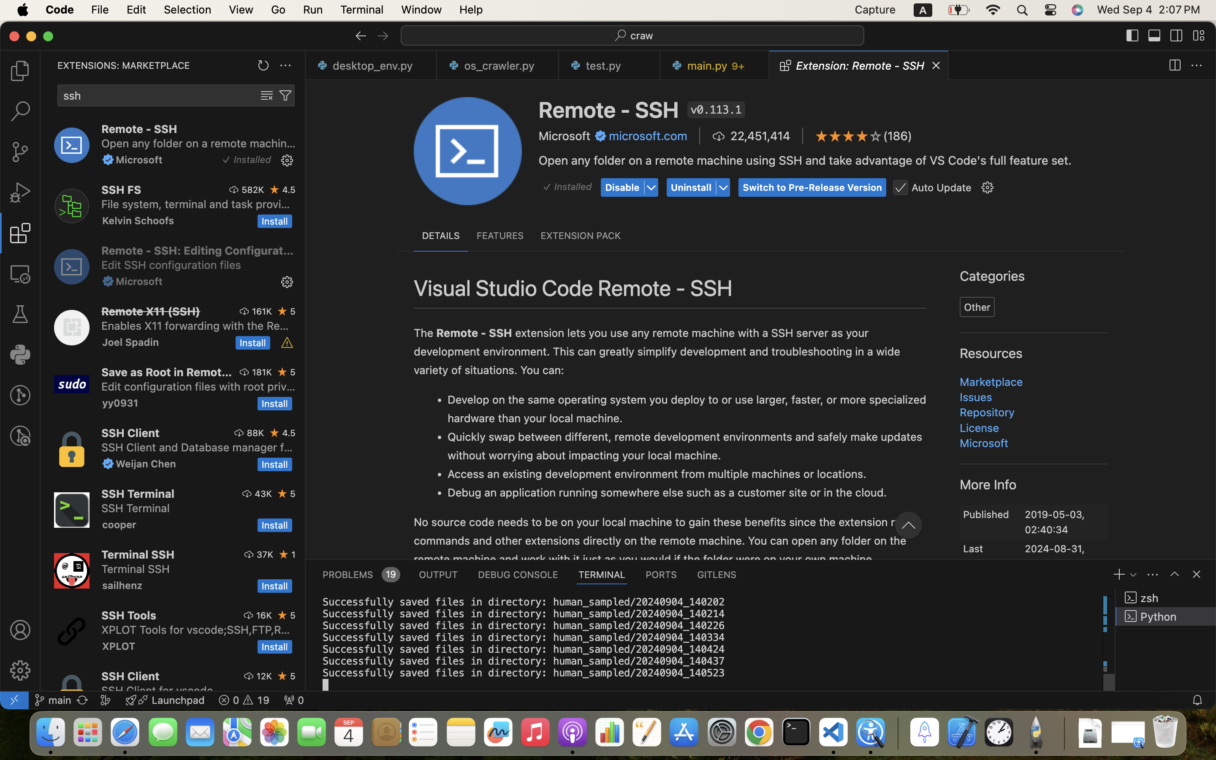 The height and width of the screenshot is (760, 1216). I want to click on More Info, so click(988, 484).